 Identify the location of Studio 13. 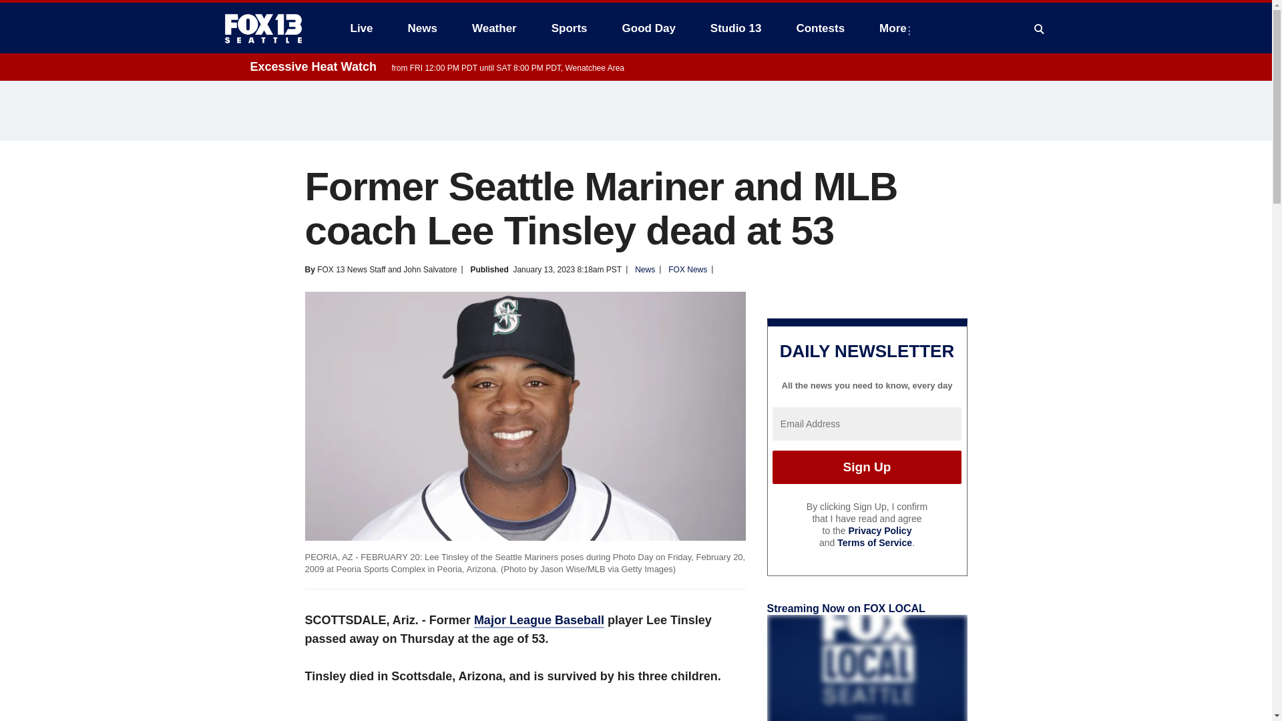
(736, 28).